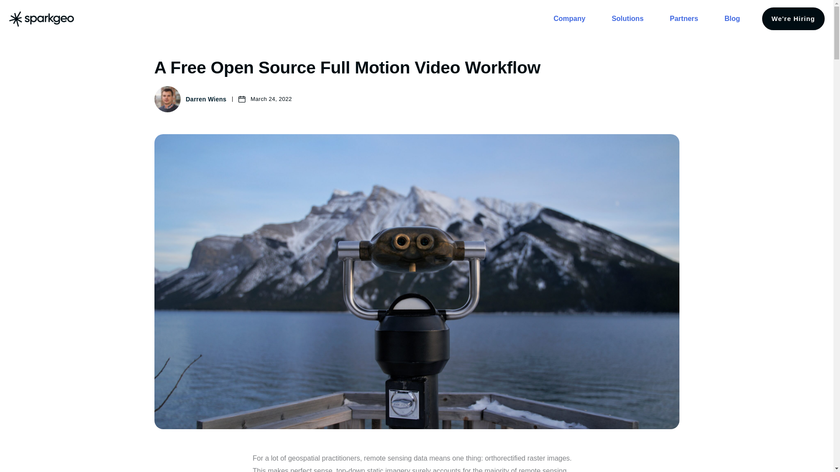 The height and width of the screenshot is (472, 840). What do you see at coordinates (206, 99) in the screenshot?
I see `Darren Wiens` at bounding box center [206, 99].